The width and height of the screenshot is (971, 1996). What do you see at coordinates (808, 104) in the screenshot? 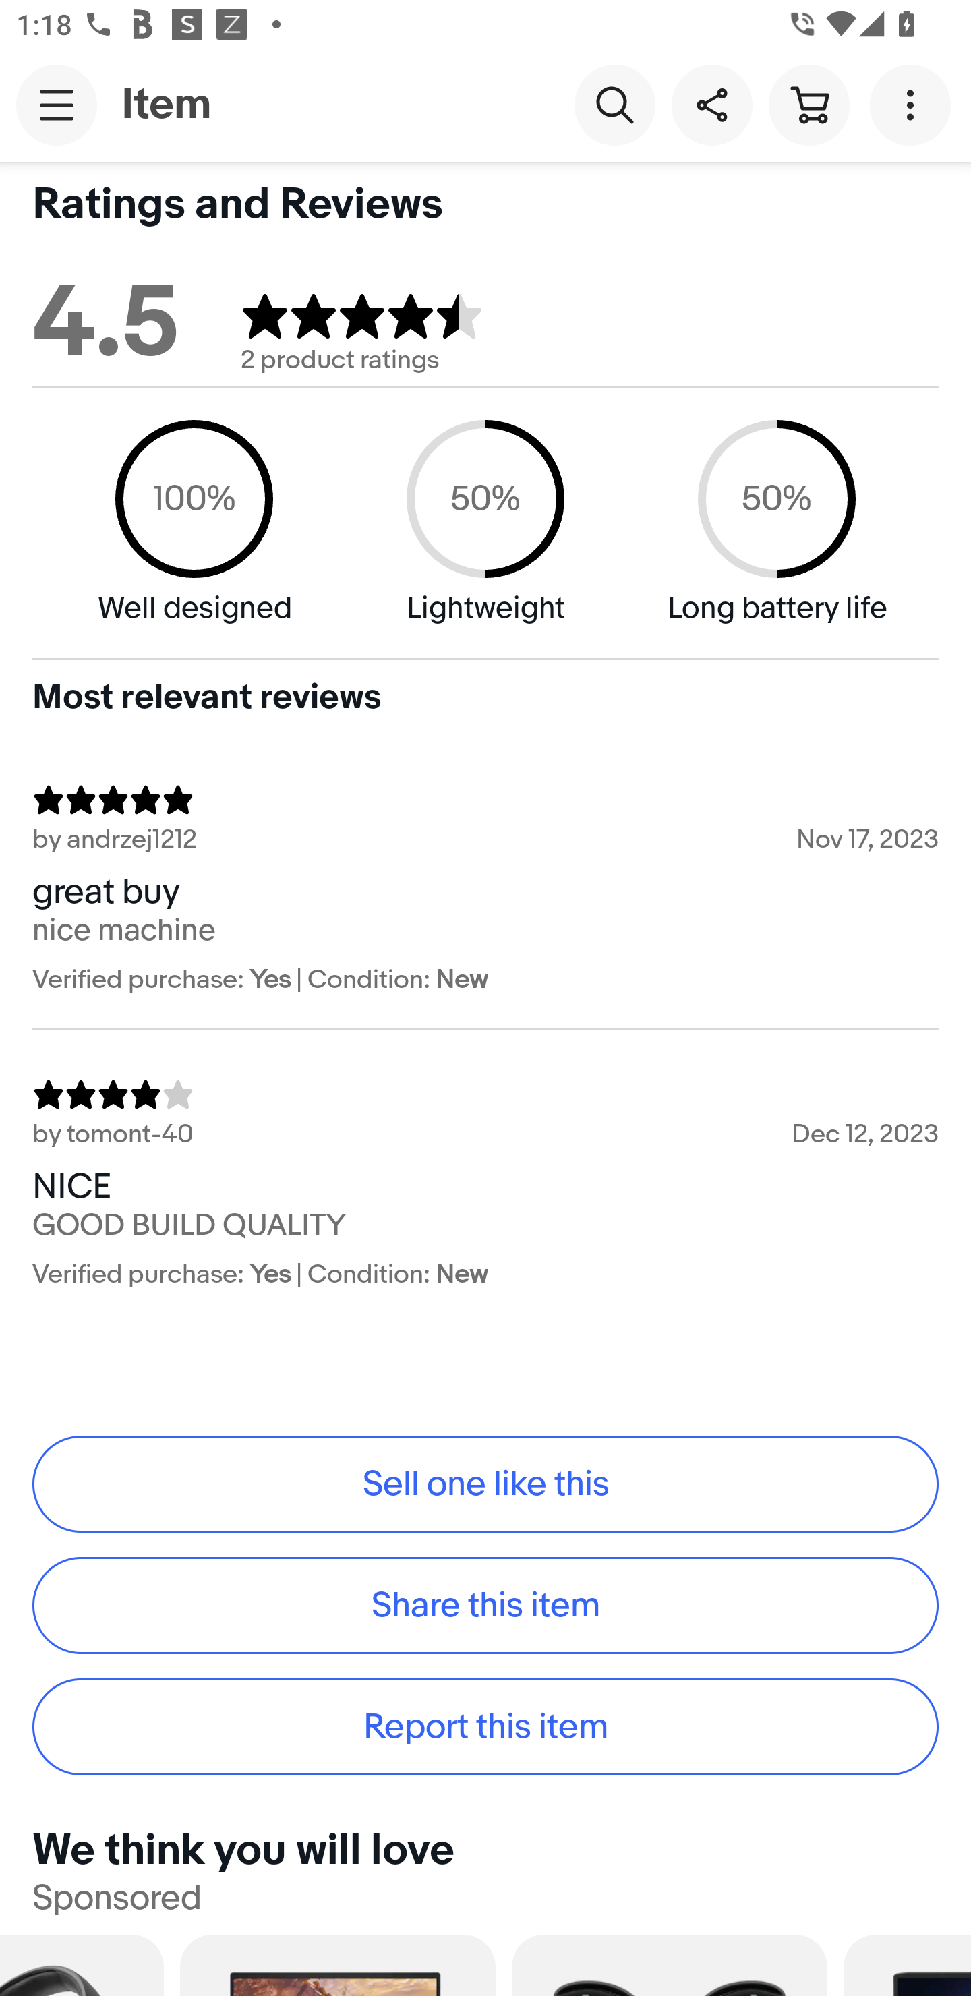
I see `Cart button shopping cart` at bounding box center [808, 104].